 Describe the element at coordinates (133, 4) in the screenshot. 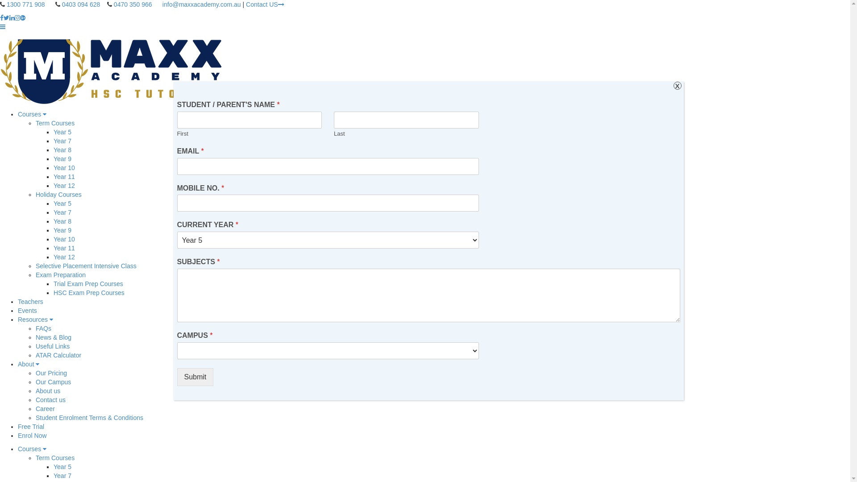

I see `0470 350 966` at that location.